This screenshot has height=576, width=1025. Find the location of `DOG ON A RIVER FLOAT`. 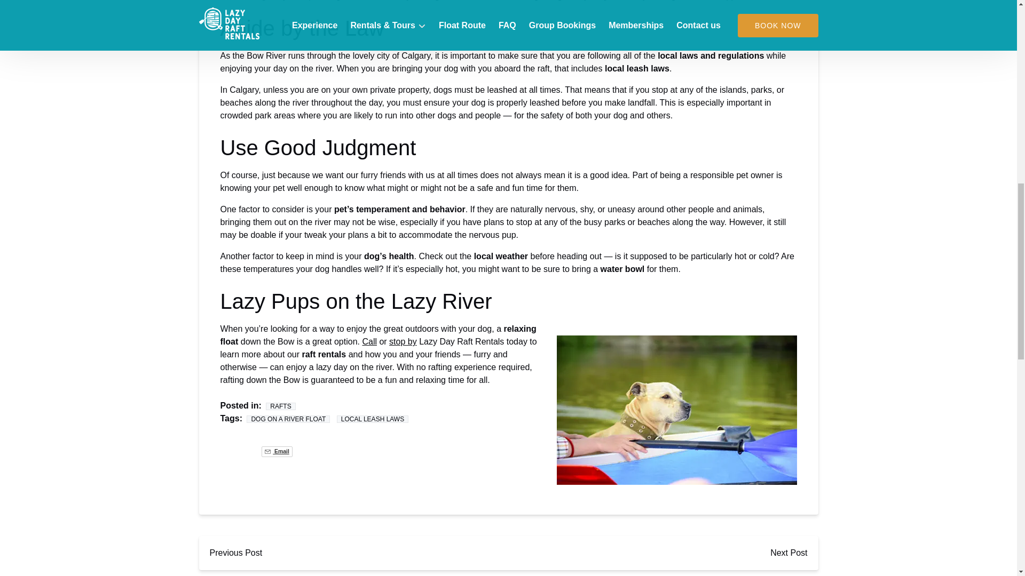

DOG ON A RIVER FLOAT is located at coordinates (288, 419).